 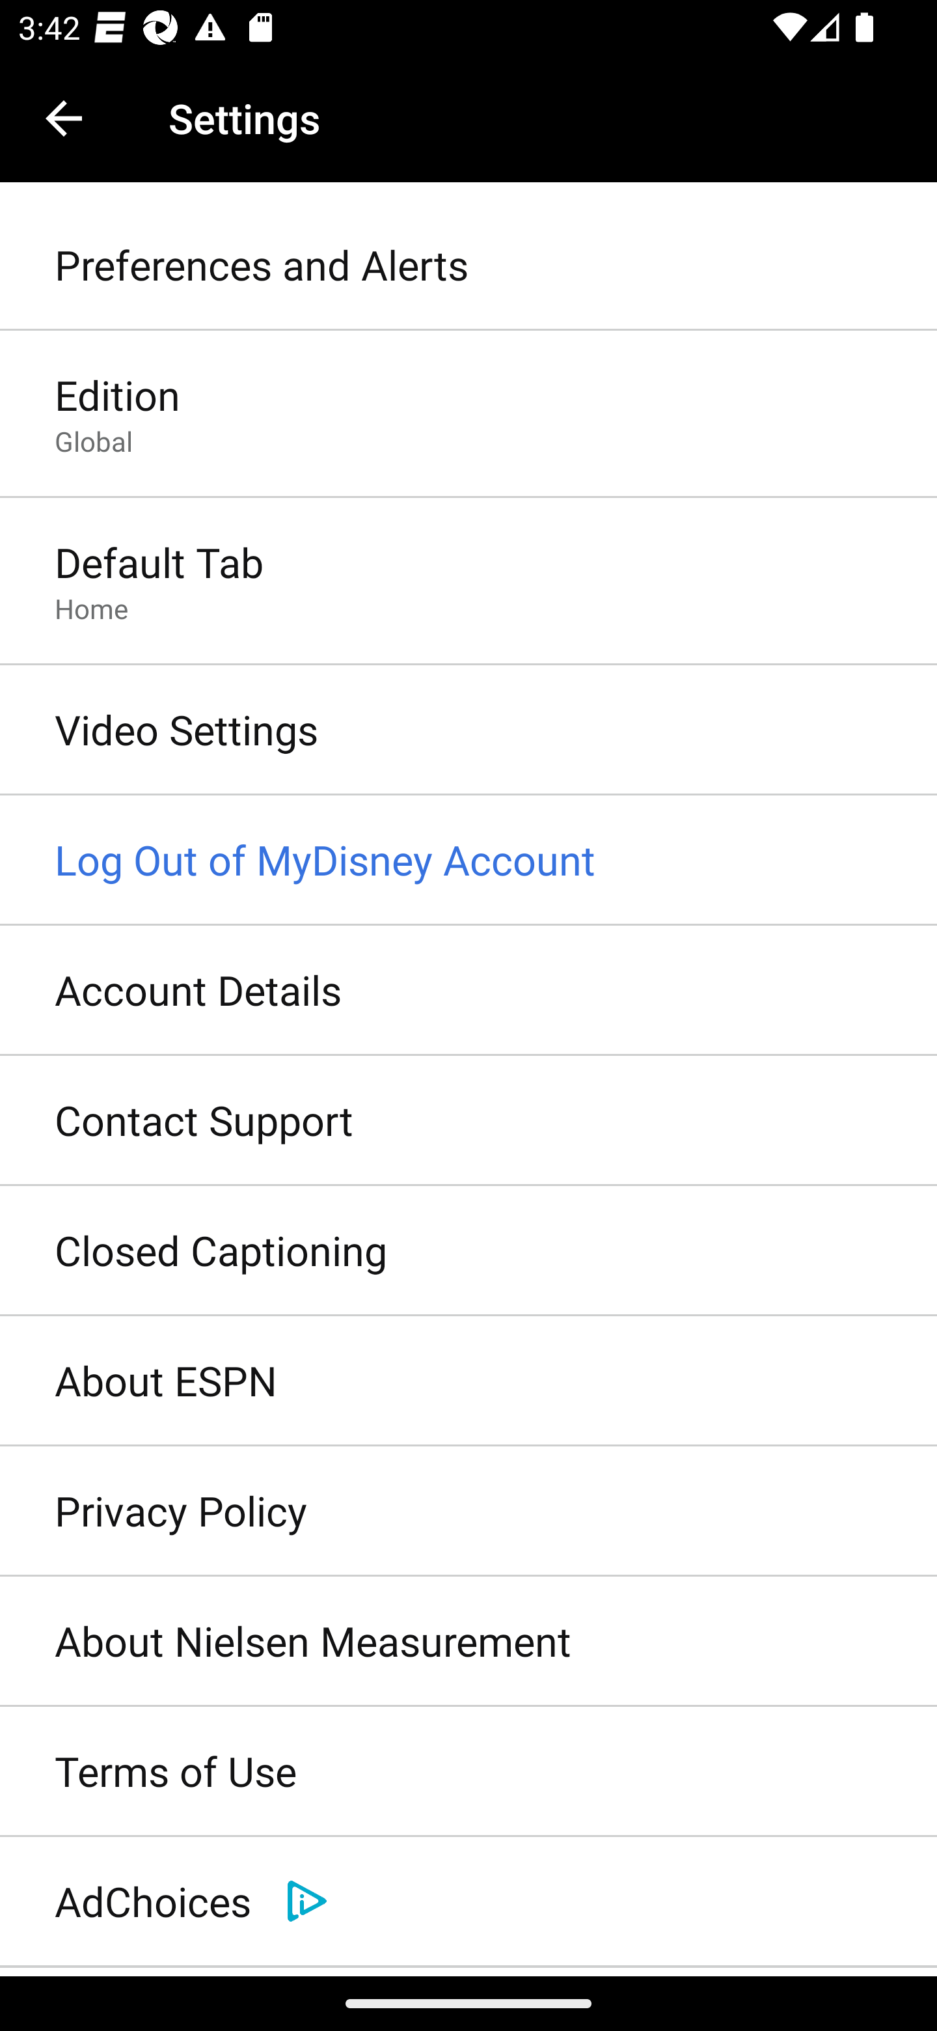 What do you see at coordinates (468, 1902) in the screenshot?
I see `AdChoices` at bounding box center [468, 1902].